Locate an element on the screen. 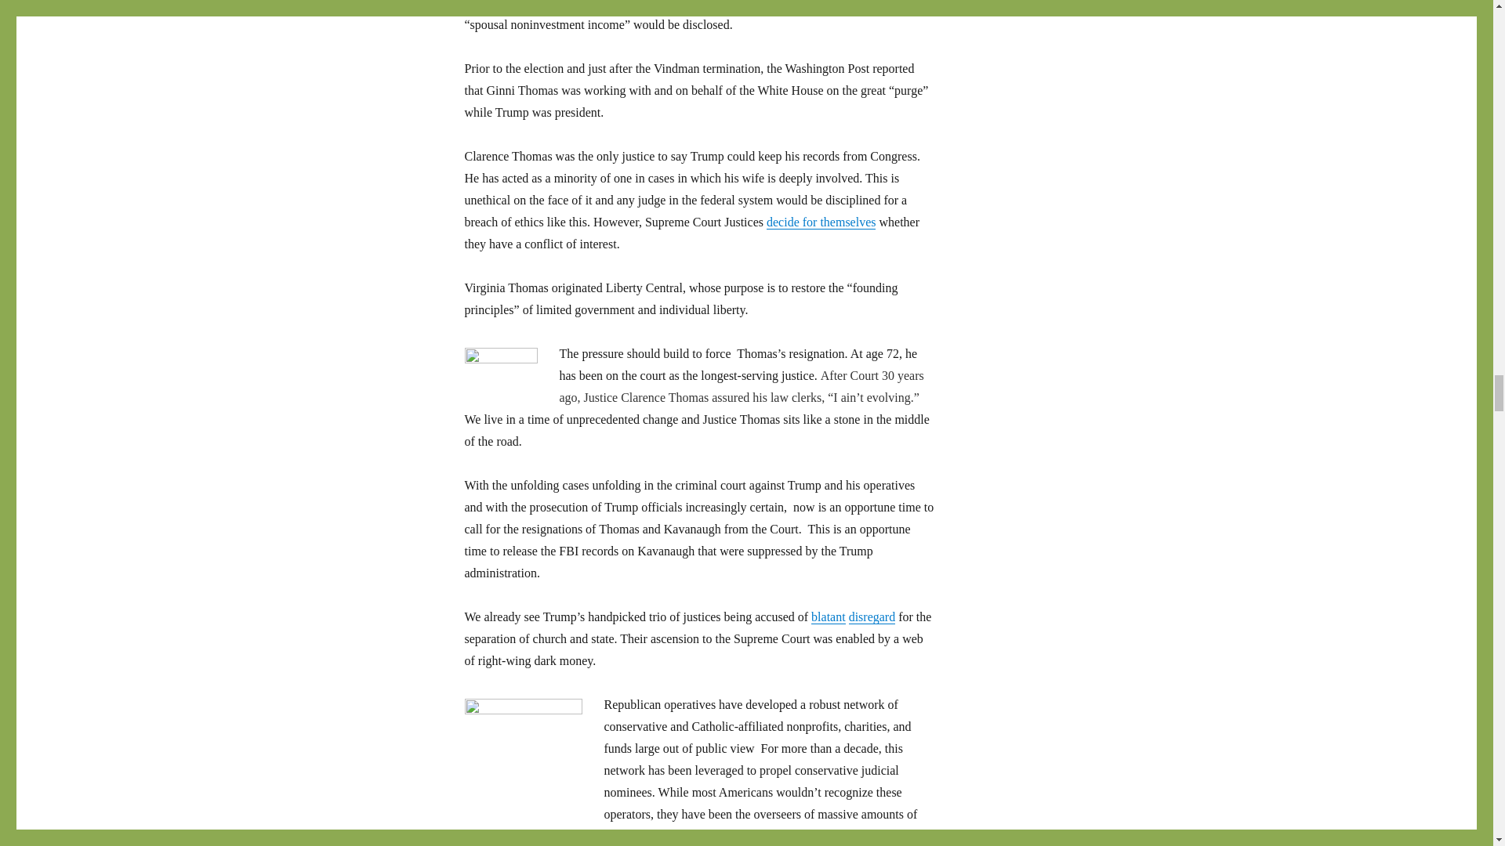  decide for themselves is located at coordinates (821, 222).